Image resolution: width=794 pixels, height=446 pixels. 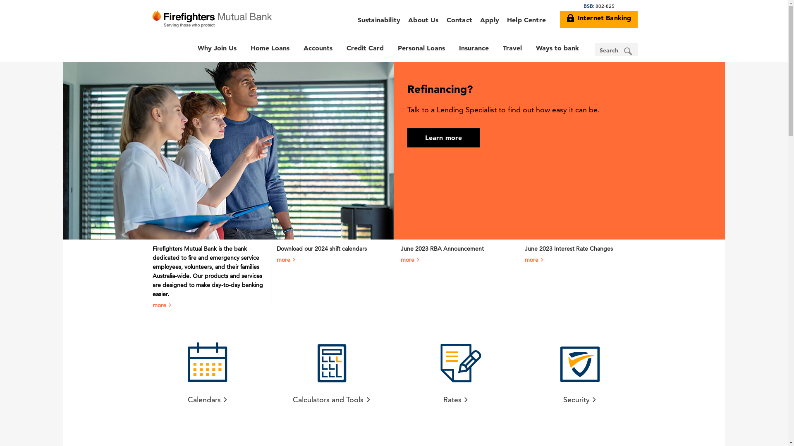 What do you see at coordinates (474, 48) in the screenshot?
I see `Insurance` at bounding box center [474, 48].